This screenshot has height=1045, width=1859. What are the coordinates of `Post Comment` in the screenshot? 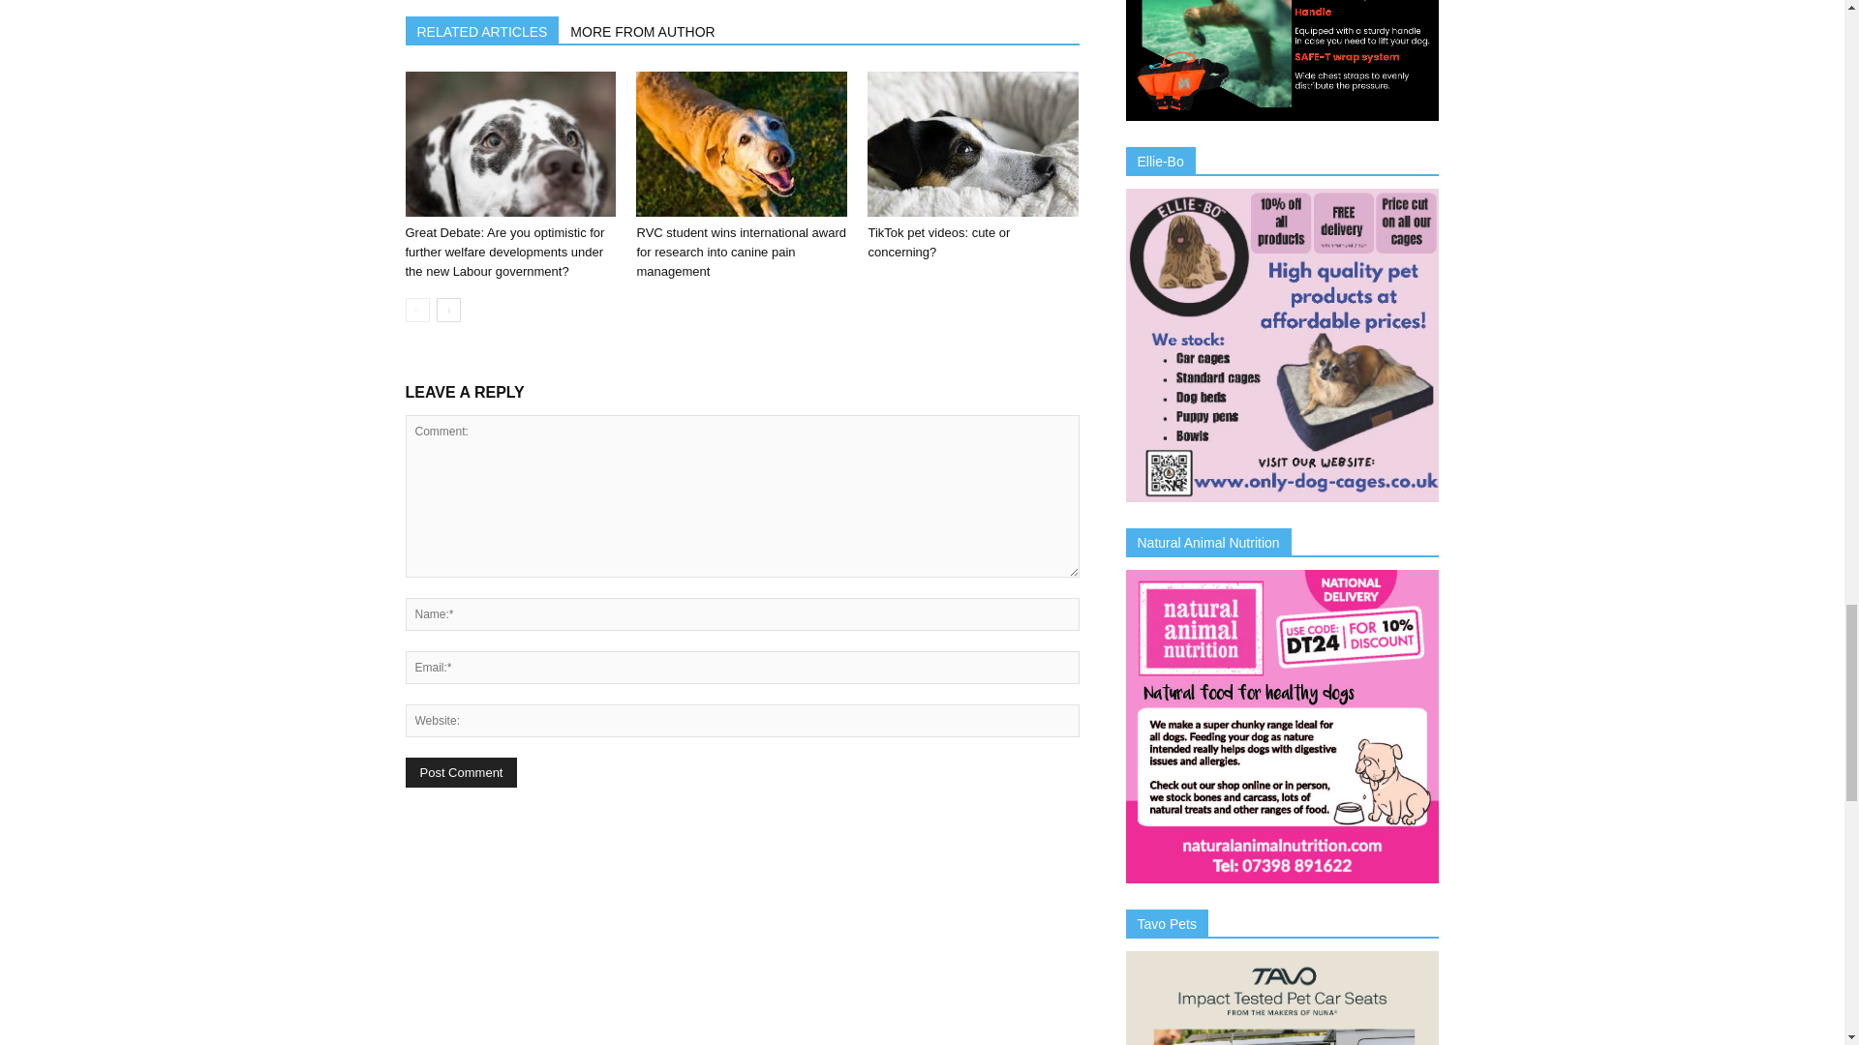 It's located at (461, 772).